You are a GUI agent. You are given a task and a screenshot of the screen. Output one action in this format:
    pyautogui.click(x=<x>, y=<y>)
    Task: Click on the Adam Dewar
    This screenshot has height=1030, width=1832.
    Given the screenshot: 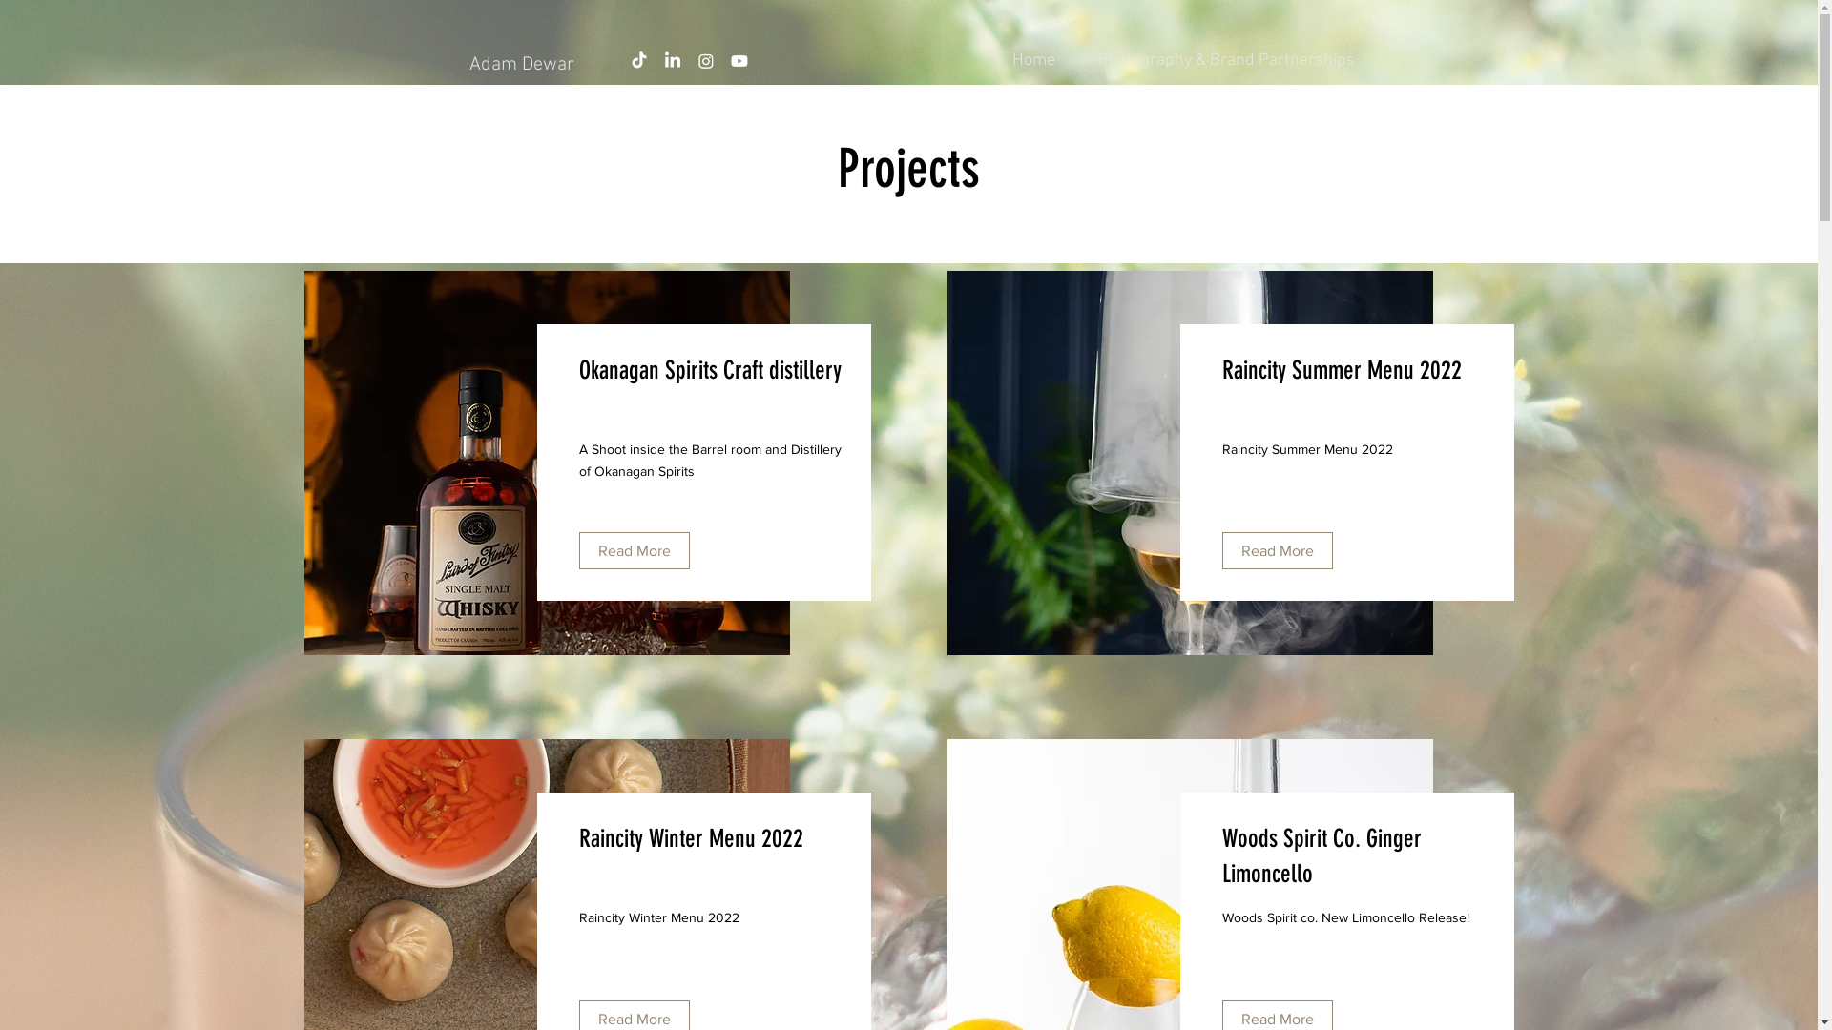 What is the action you would take?
    pyautogui.click(x=521, y=65)
    